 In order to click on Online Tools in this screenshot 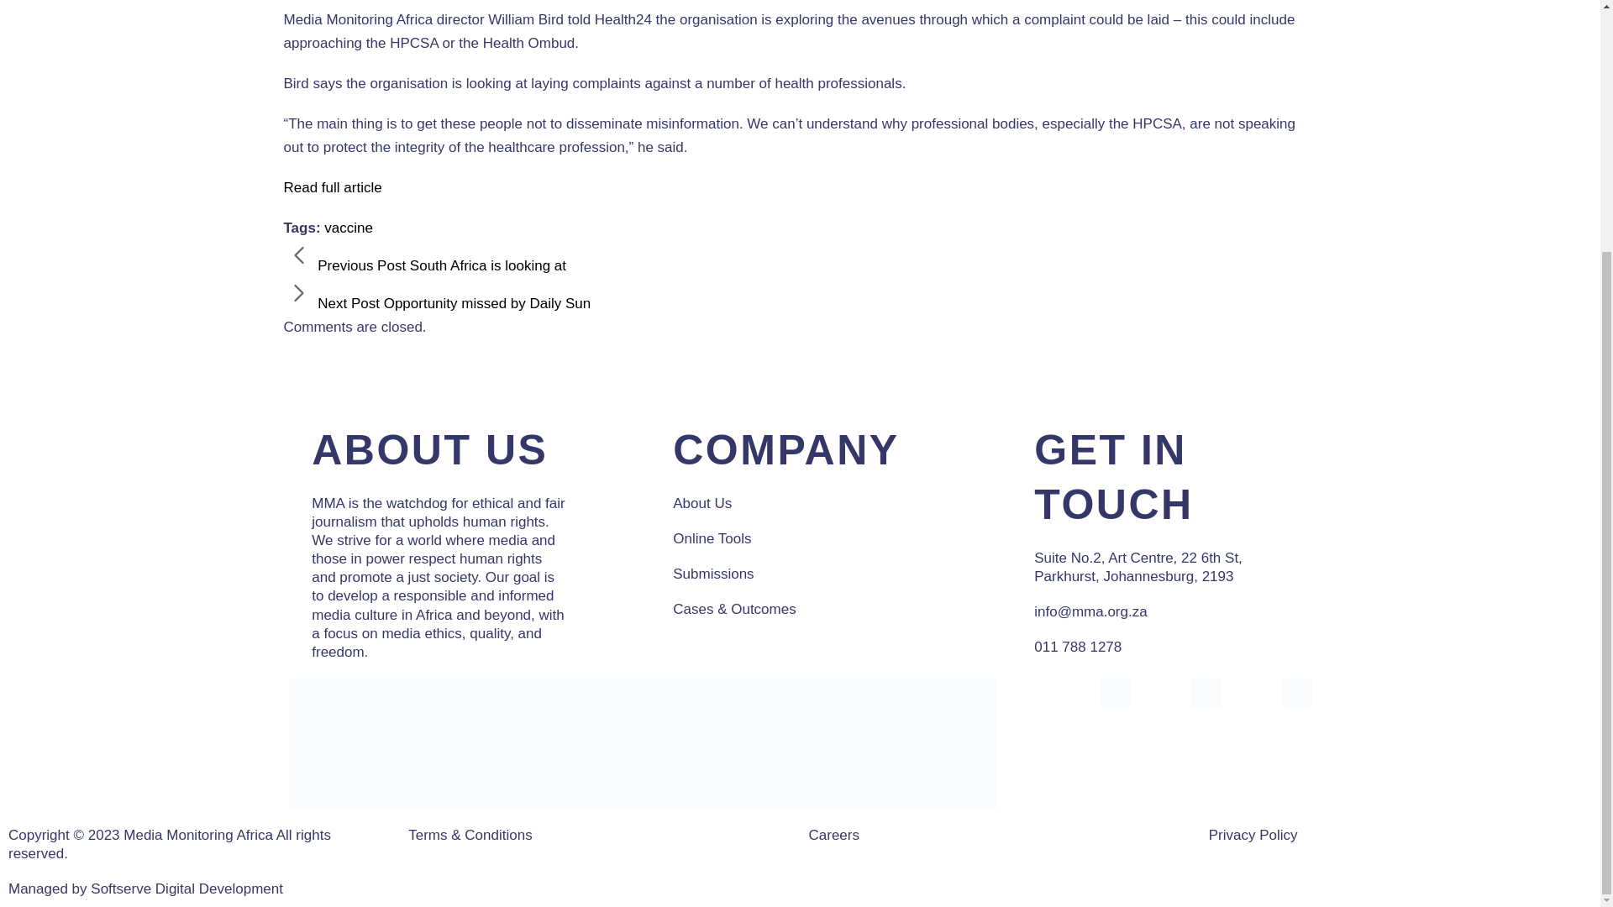, I will do `click(712, 538)`.